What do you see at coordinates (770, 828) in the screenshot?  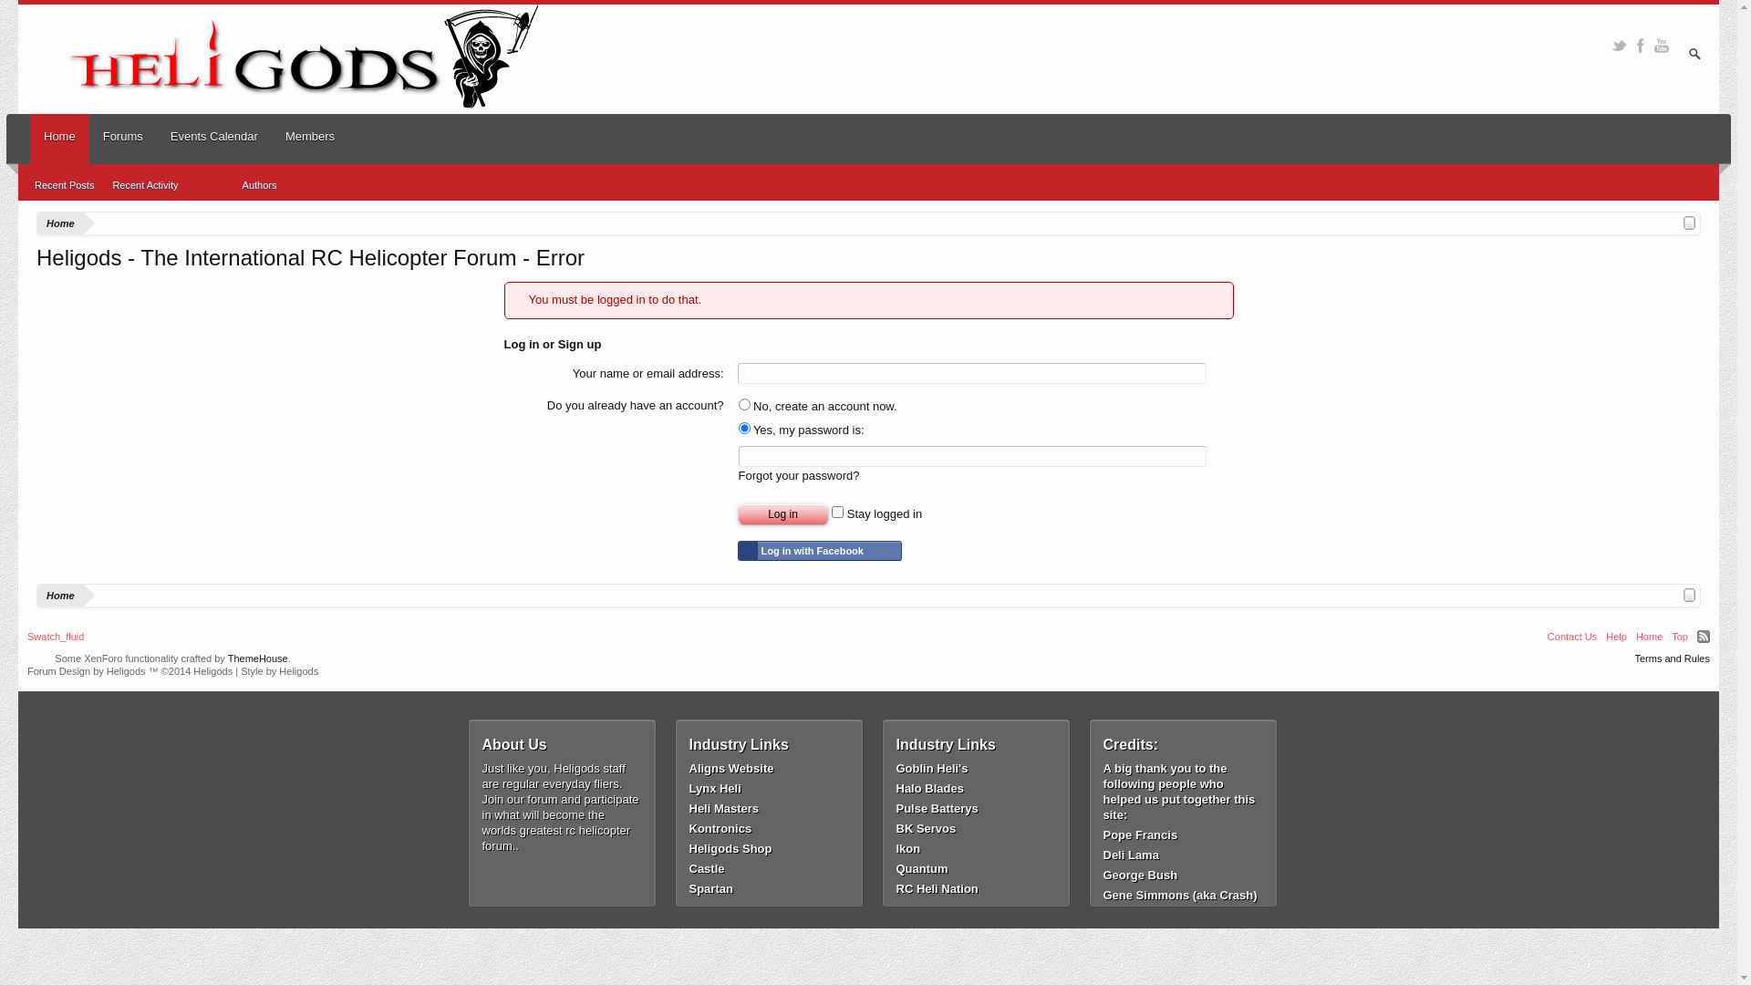 I see `Kontronics` at bounding box center [770, 828].